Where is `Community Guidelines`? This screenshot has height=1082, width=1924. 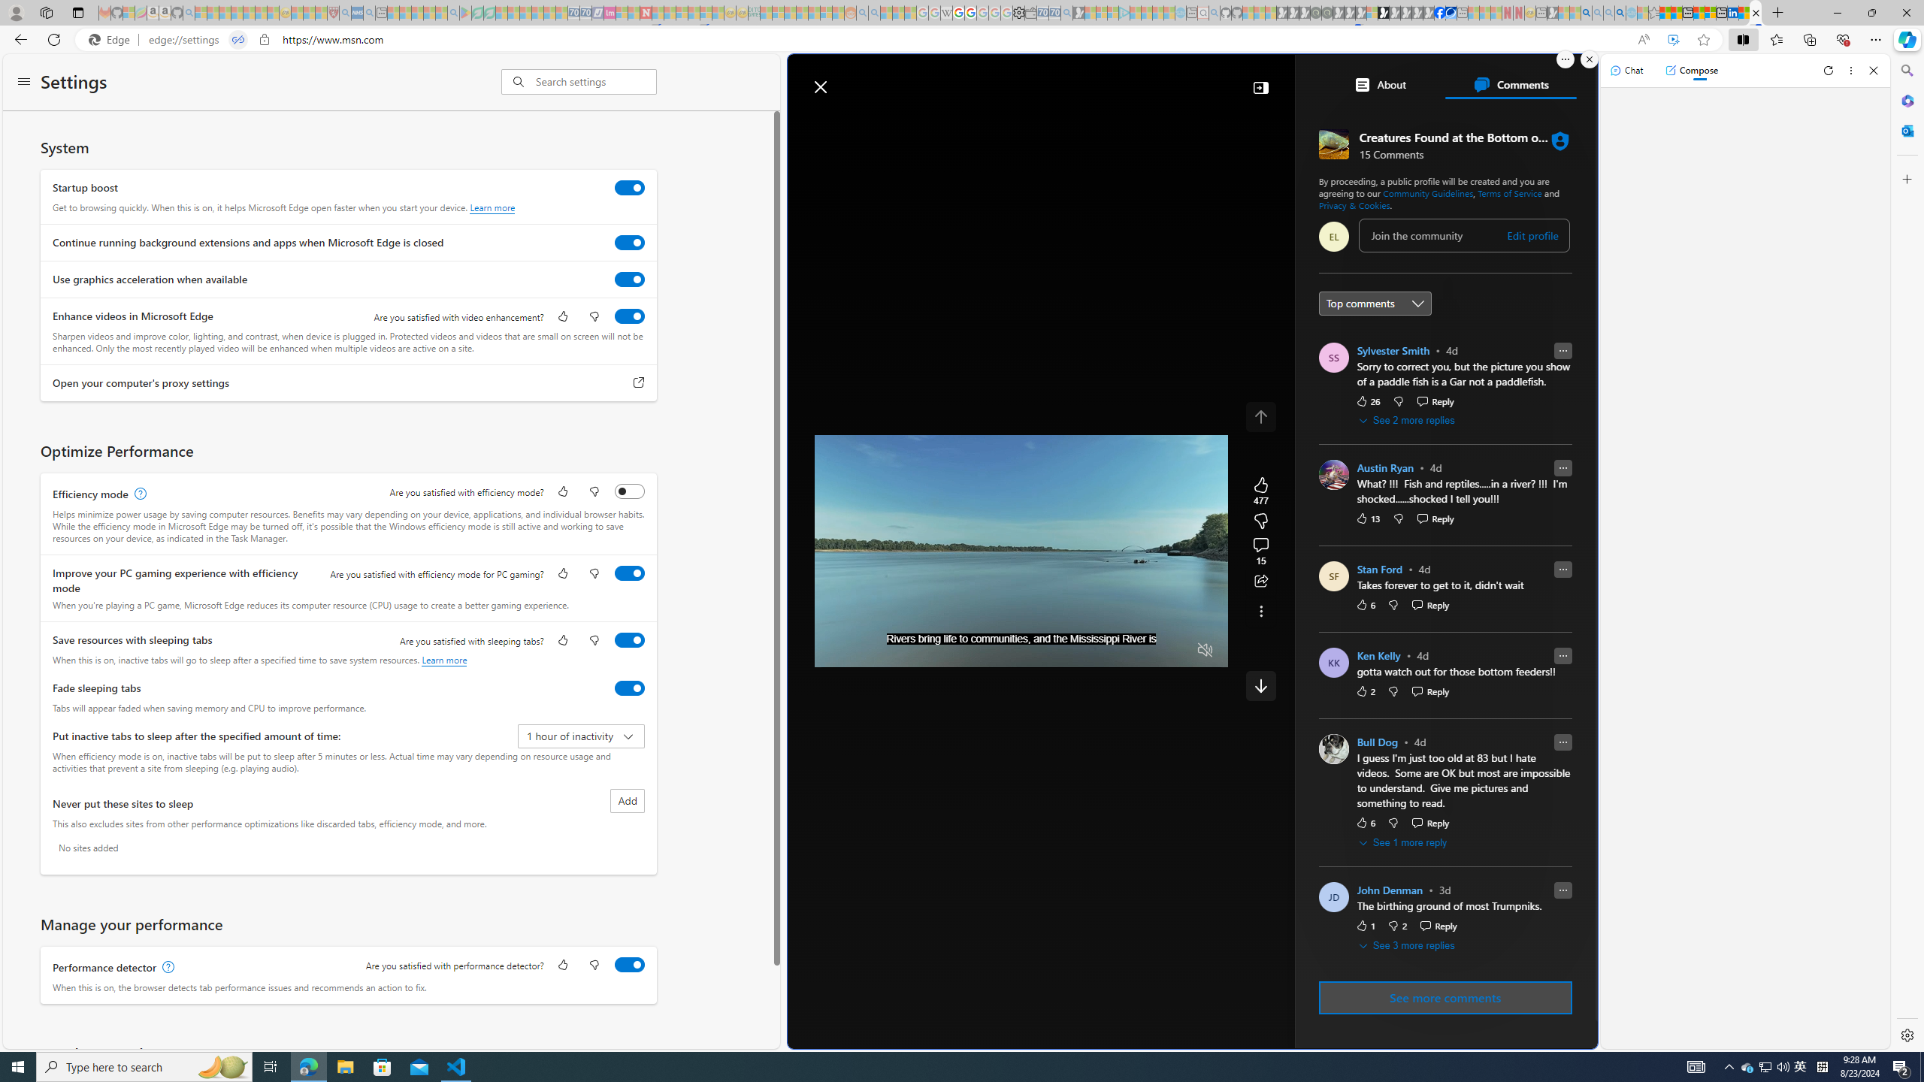
Community Guidelines is located at coordinates (1428, 192).